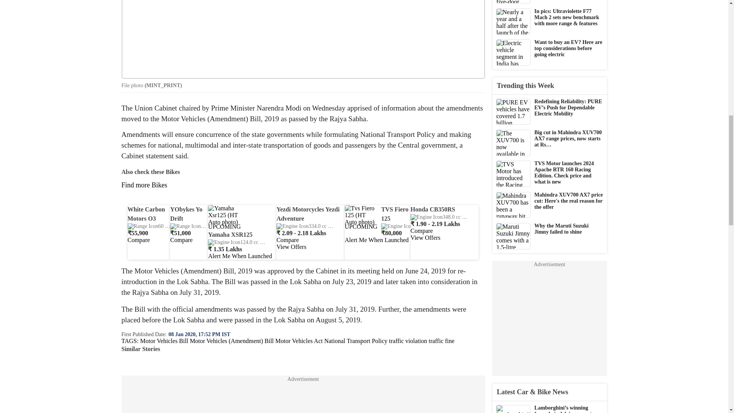  I want to click on Range, so click(158, 226).